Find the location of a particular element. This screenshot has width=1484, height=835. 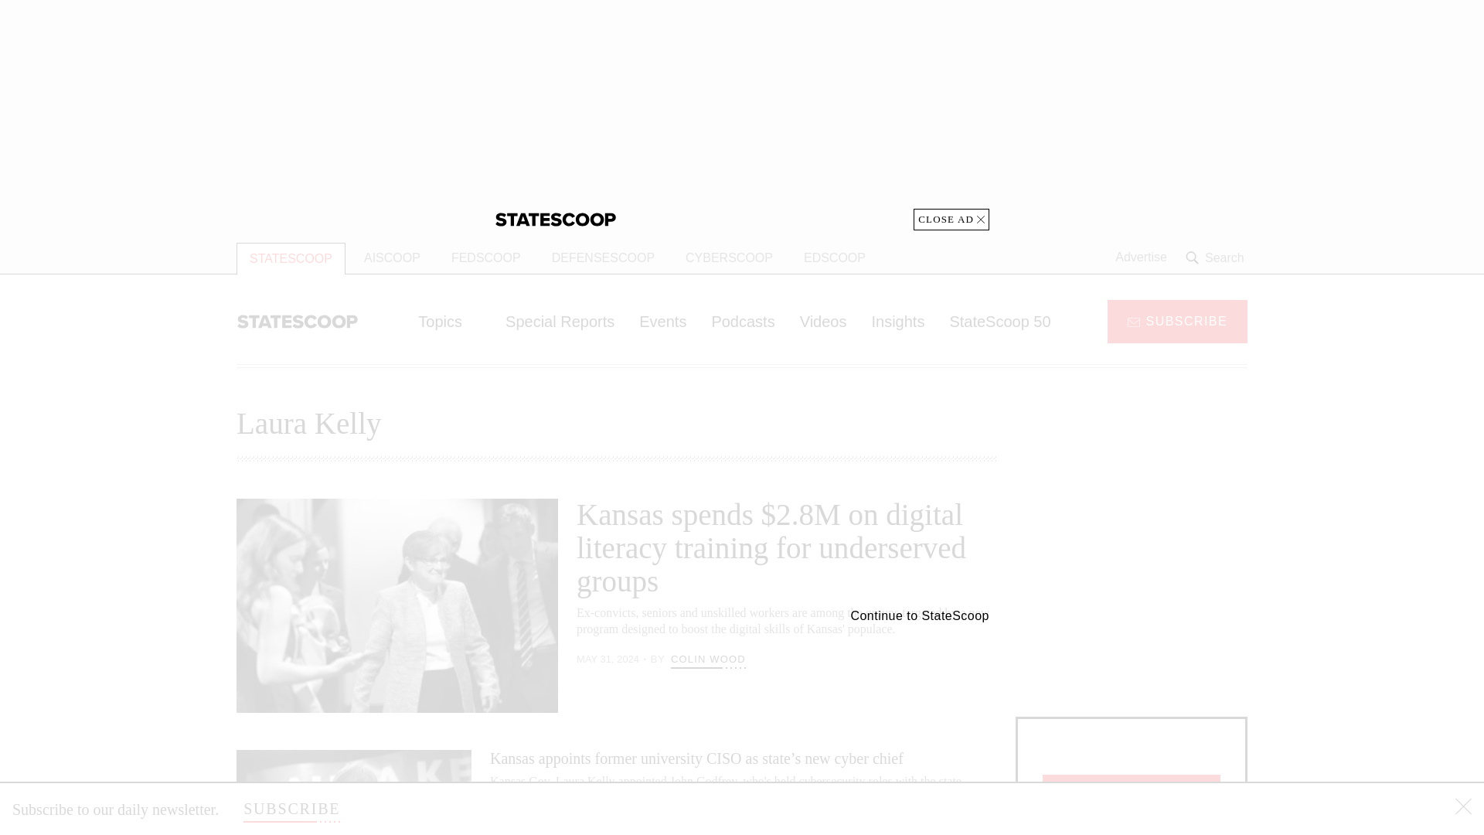

SUBSCRIBE is located at coordinates (1177, 320).